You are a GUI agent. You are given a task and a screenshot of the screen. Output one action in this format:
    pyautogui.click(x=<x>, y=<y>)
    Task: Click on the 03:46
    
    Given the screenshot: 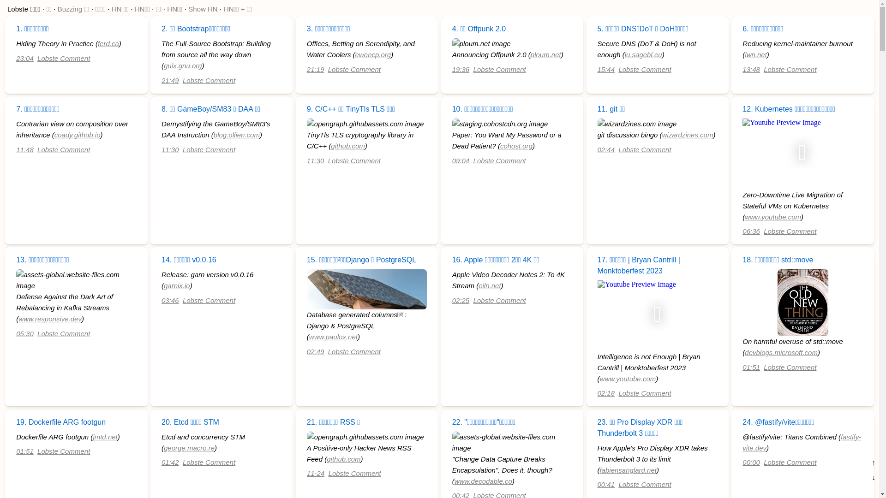 What is the action you would take?
    pyautogui.click(x=170, y=301)
    